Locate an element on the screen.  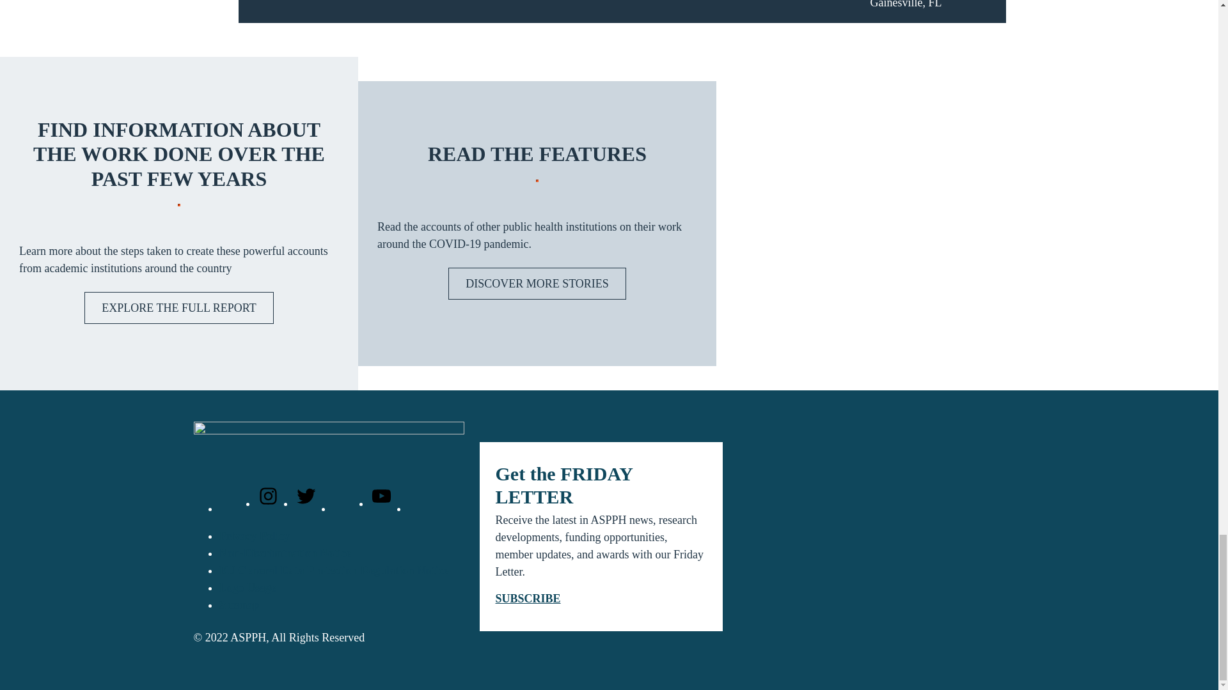
YouTube is located at coordinates (380, 503).